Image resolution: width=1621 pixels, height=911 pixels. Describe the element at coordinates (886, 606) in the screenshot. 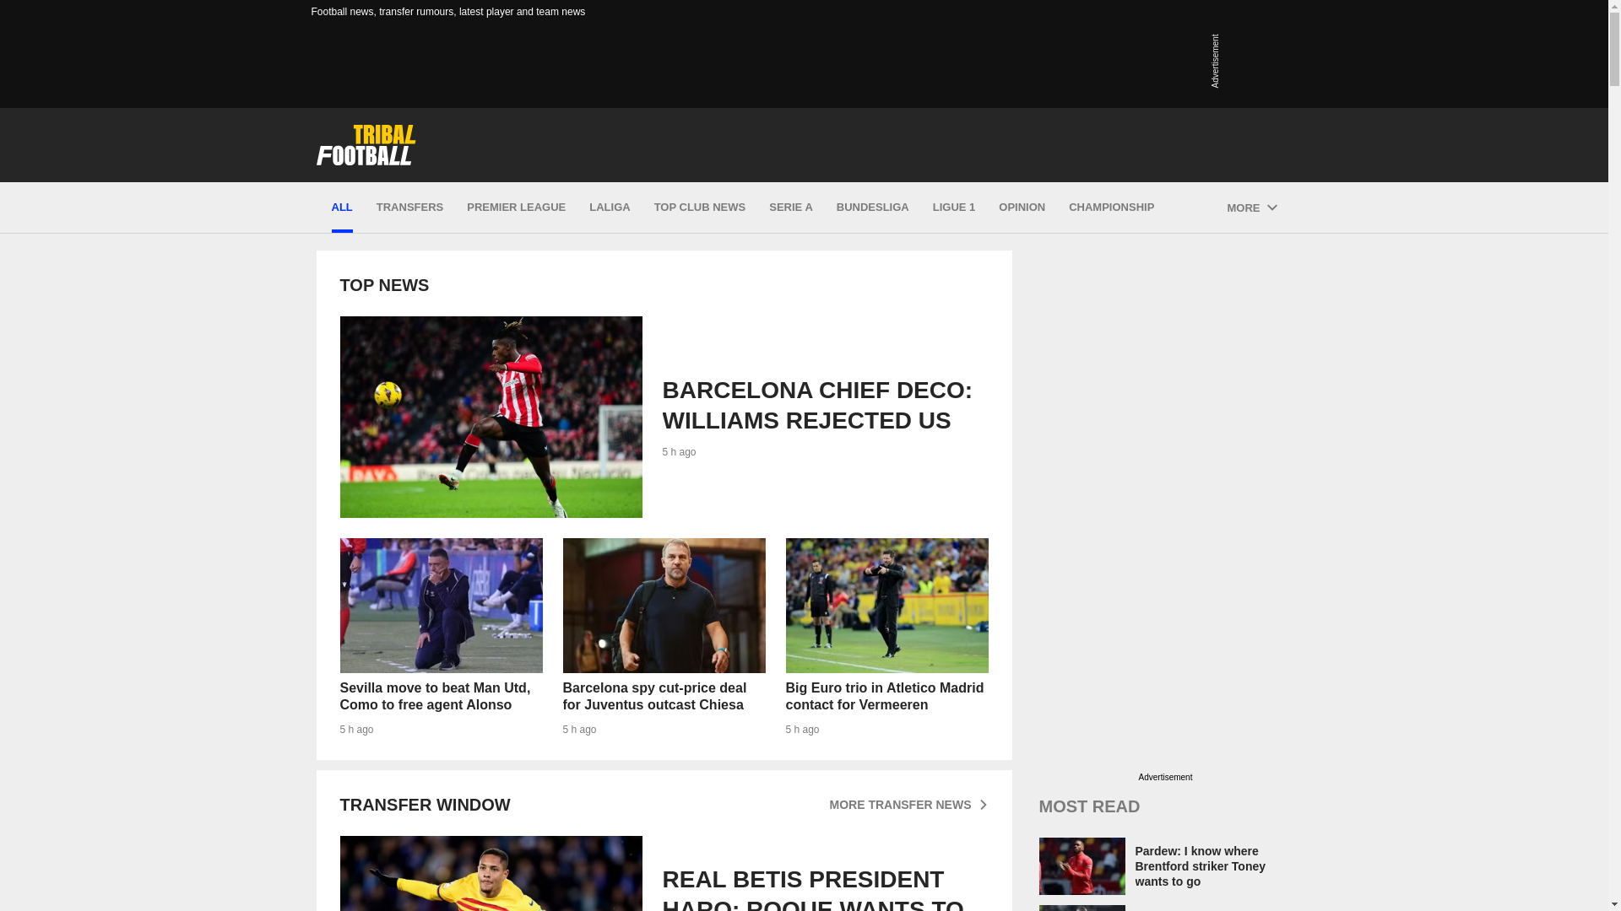

I see `Big Euro trio in Atletico Madrid contact for Vermeeren` at that location.